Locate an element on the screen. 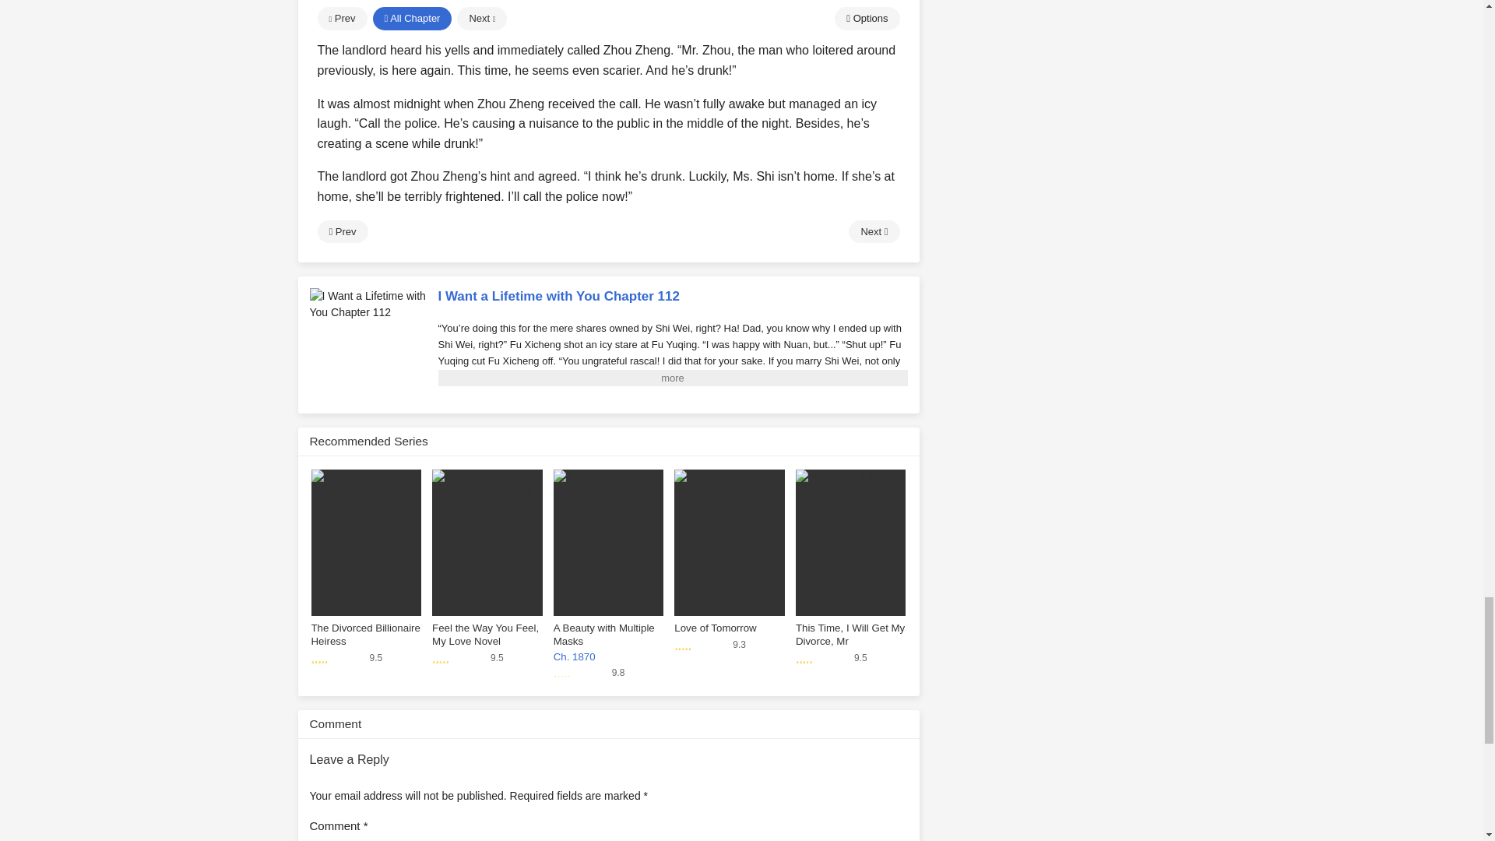  I Want a Lifetime with You Chapter 112 is located at coordinates (368, 304).